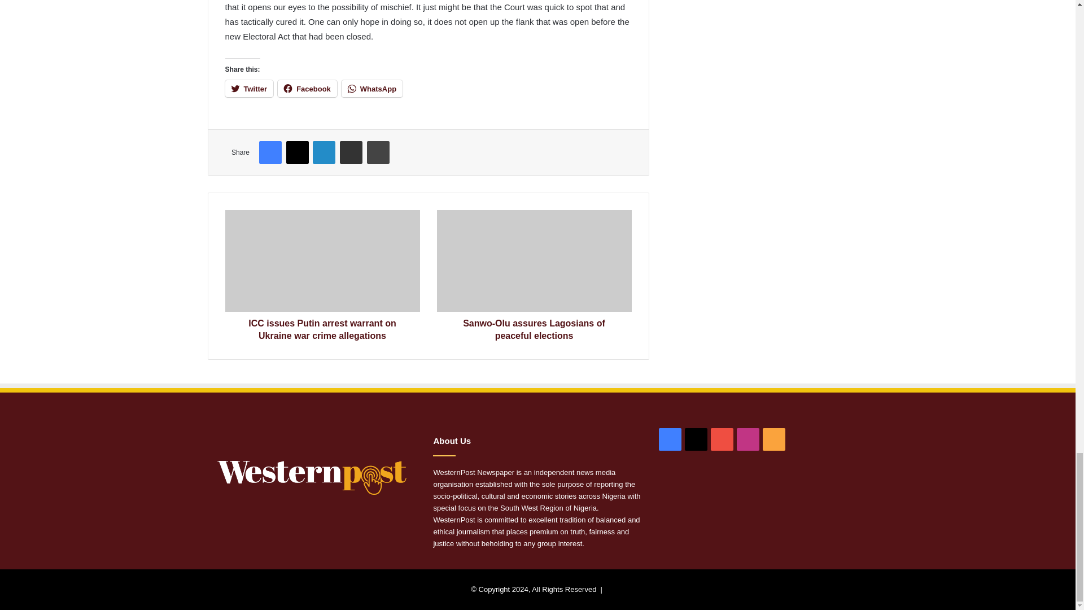 This screenshot has width=1084, height=610. I want to click on Click to share on Facebook, so click(307, 88).